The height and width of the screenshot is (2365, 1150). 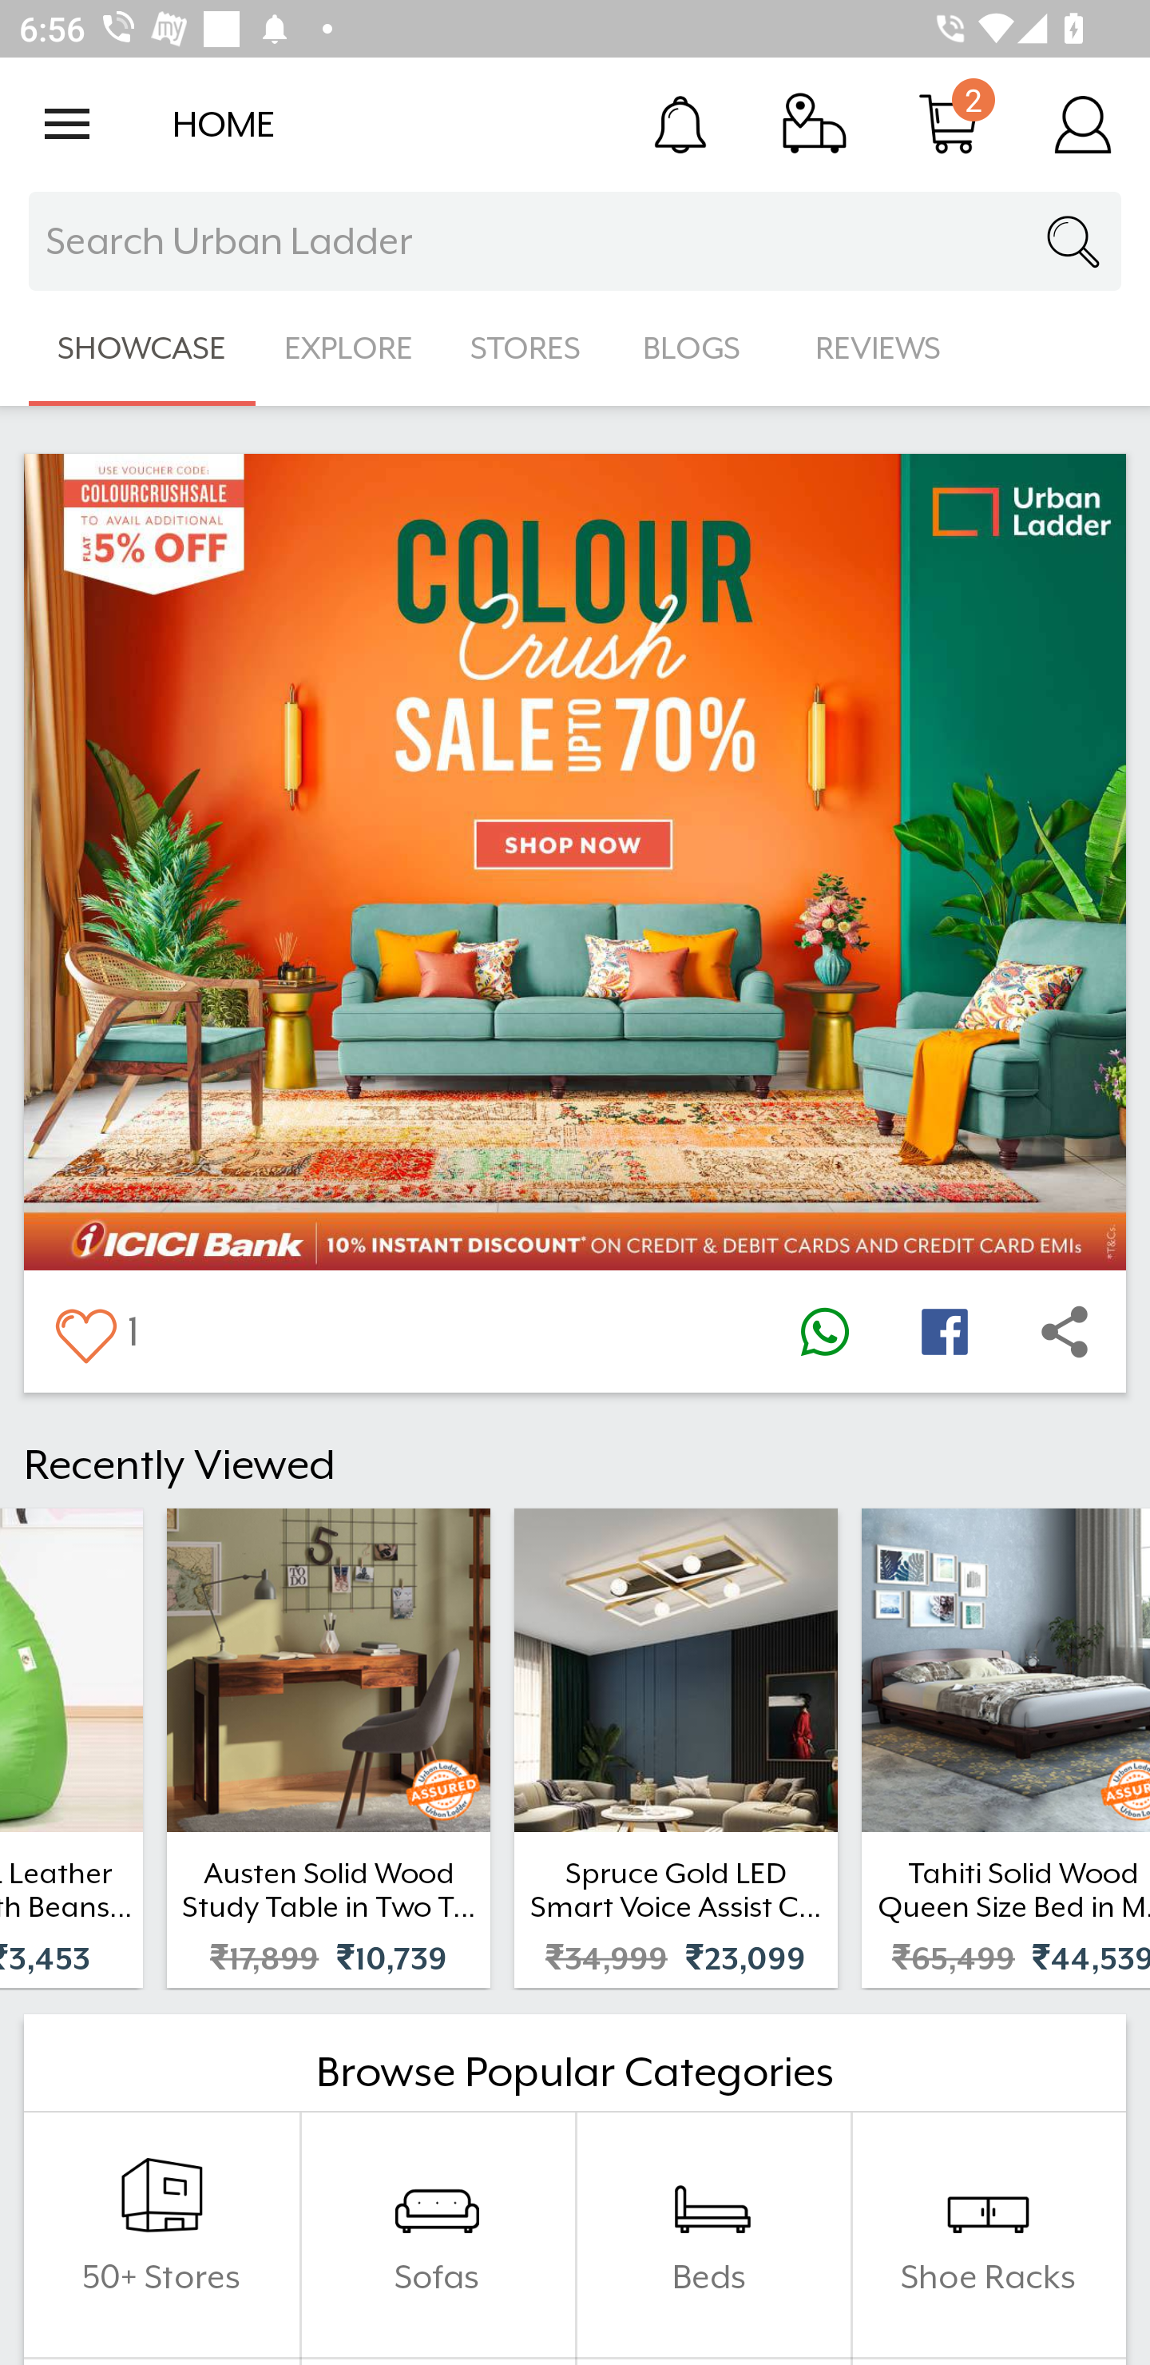 What do you see at coordinates (712, 2235) in the screenshot?
I see `Beds ` at bounding box center [712, 2235].